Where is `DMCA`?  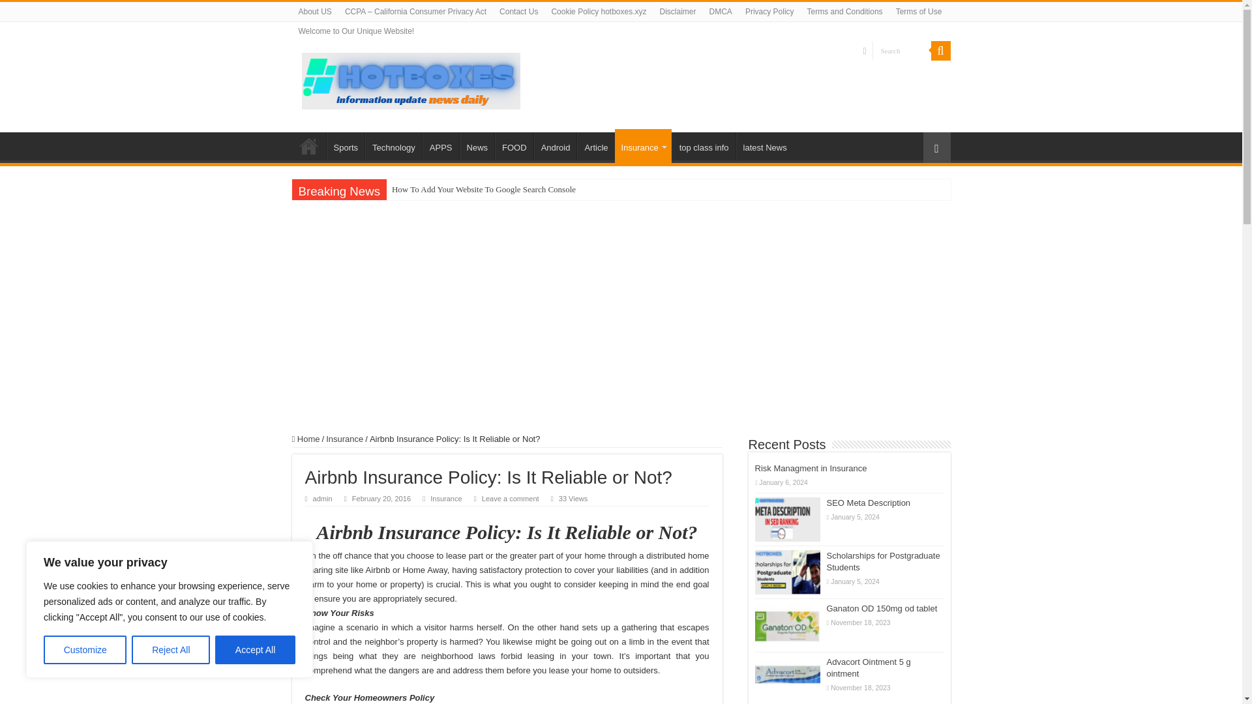
DMCA is located at coordinates (720, 12).